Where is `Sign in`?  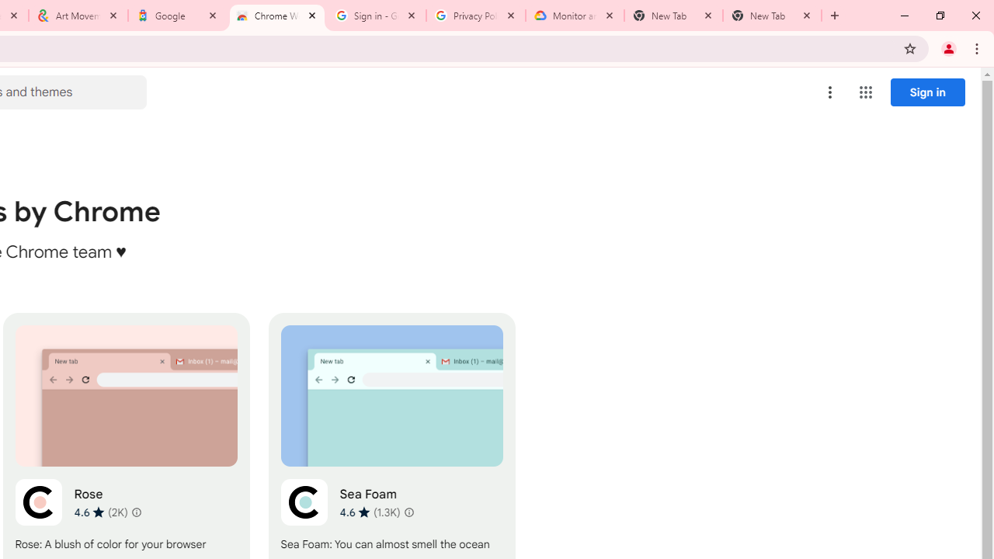
Sign in is located at coordinates (927, 92).